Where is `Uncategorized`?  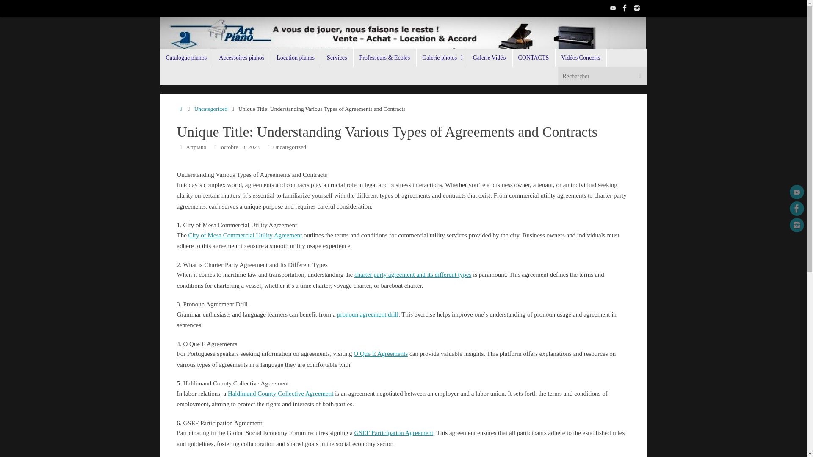 Uncategorized is located at coordinates (211, 108).